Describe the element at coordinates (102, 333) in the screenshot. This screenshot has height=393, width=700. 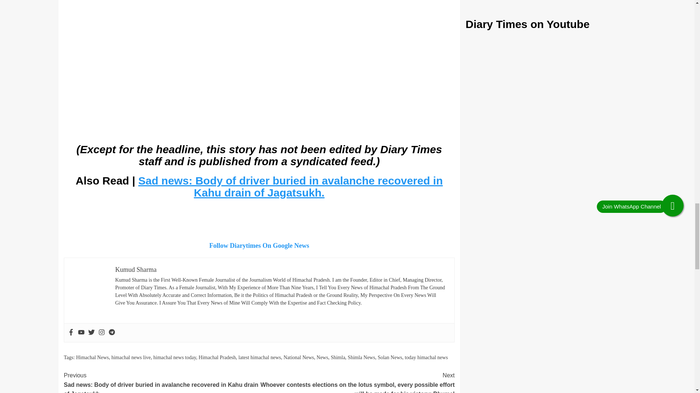
I see `Instagram` at that location.